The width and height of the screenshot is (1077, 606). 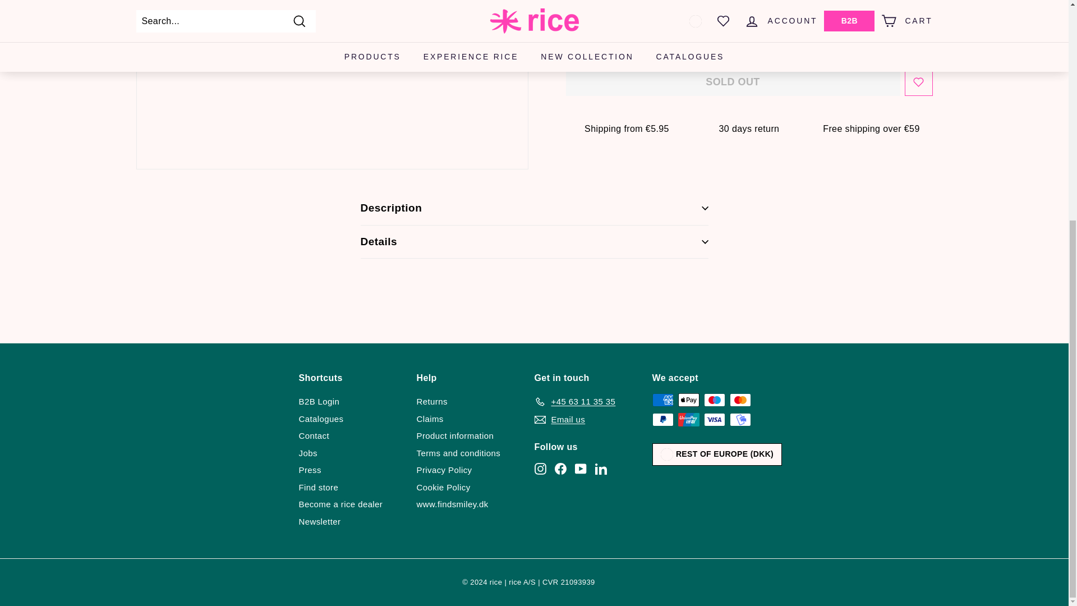 I want to click on rice on YouTube, so click(x=580, y=469).